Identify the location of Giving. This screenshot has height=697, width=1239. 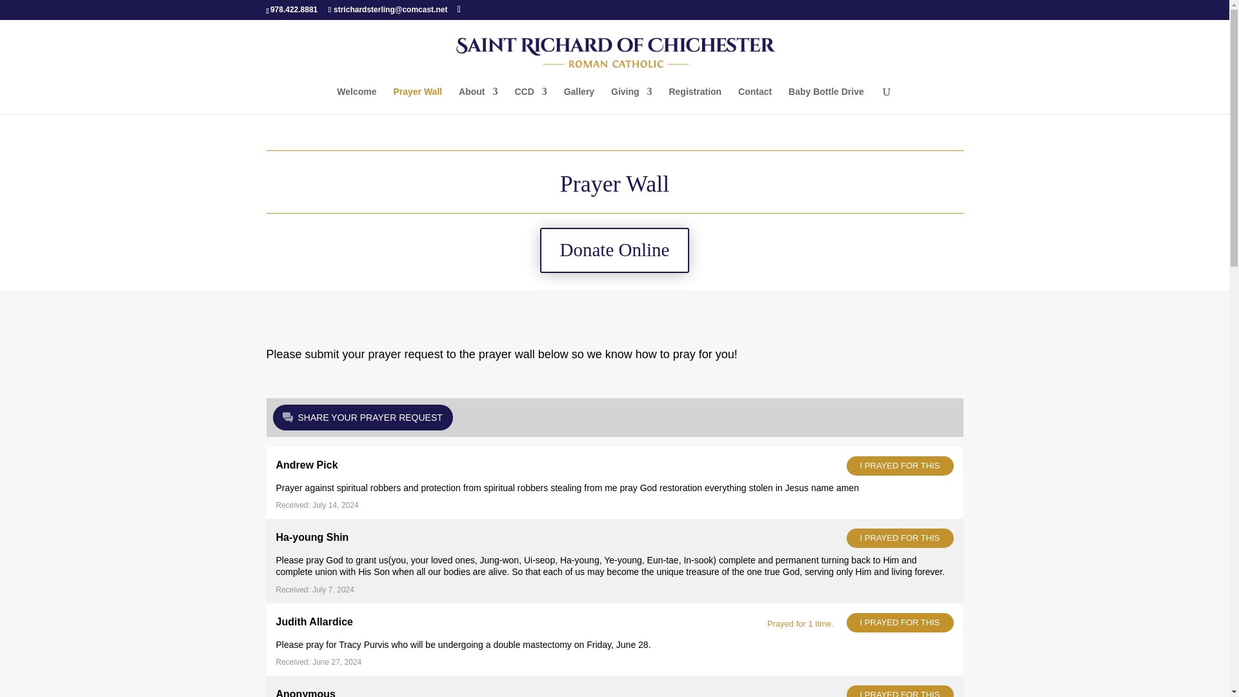
(631, 101).